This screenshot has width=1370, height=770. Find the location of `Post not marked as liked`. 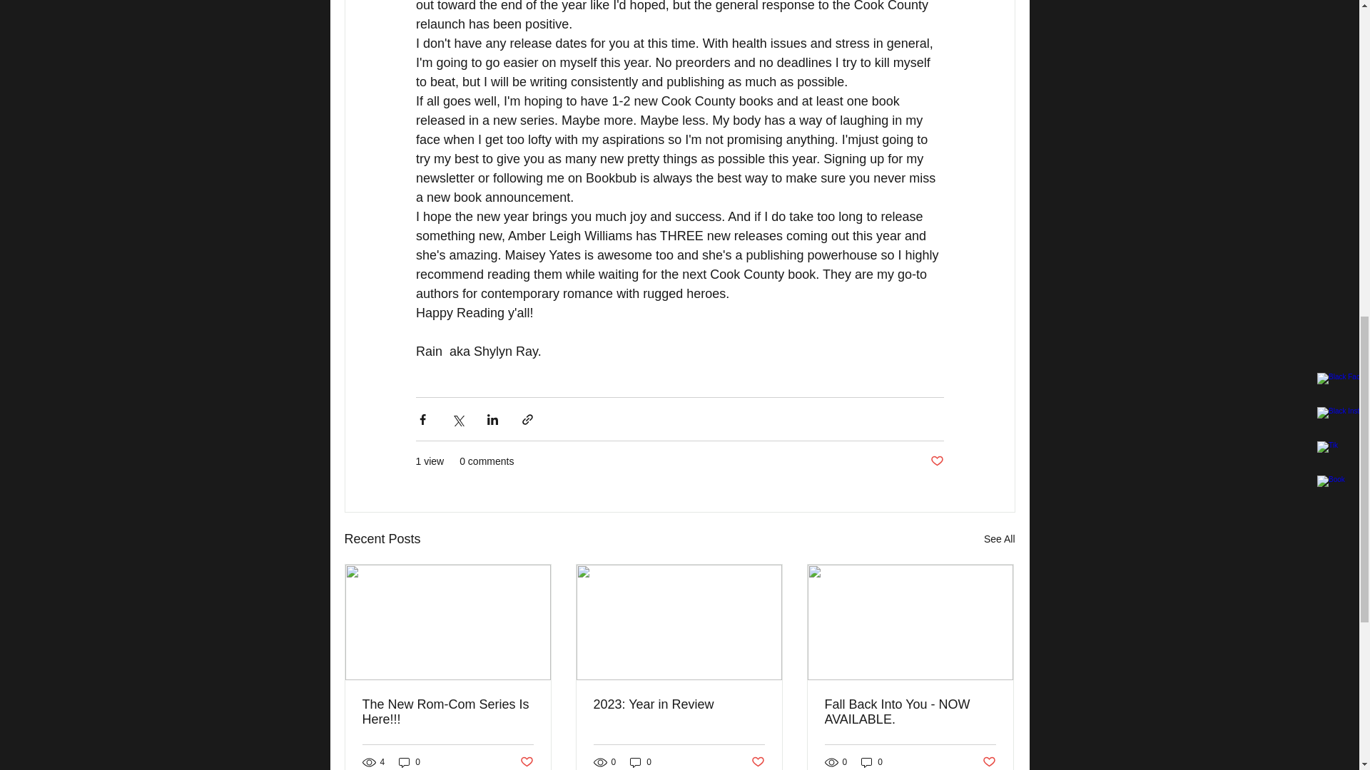

Post not marked as liked is located at coordinates (525, 763).